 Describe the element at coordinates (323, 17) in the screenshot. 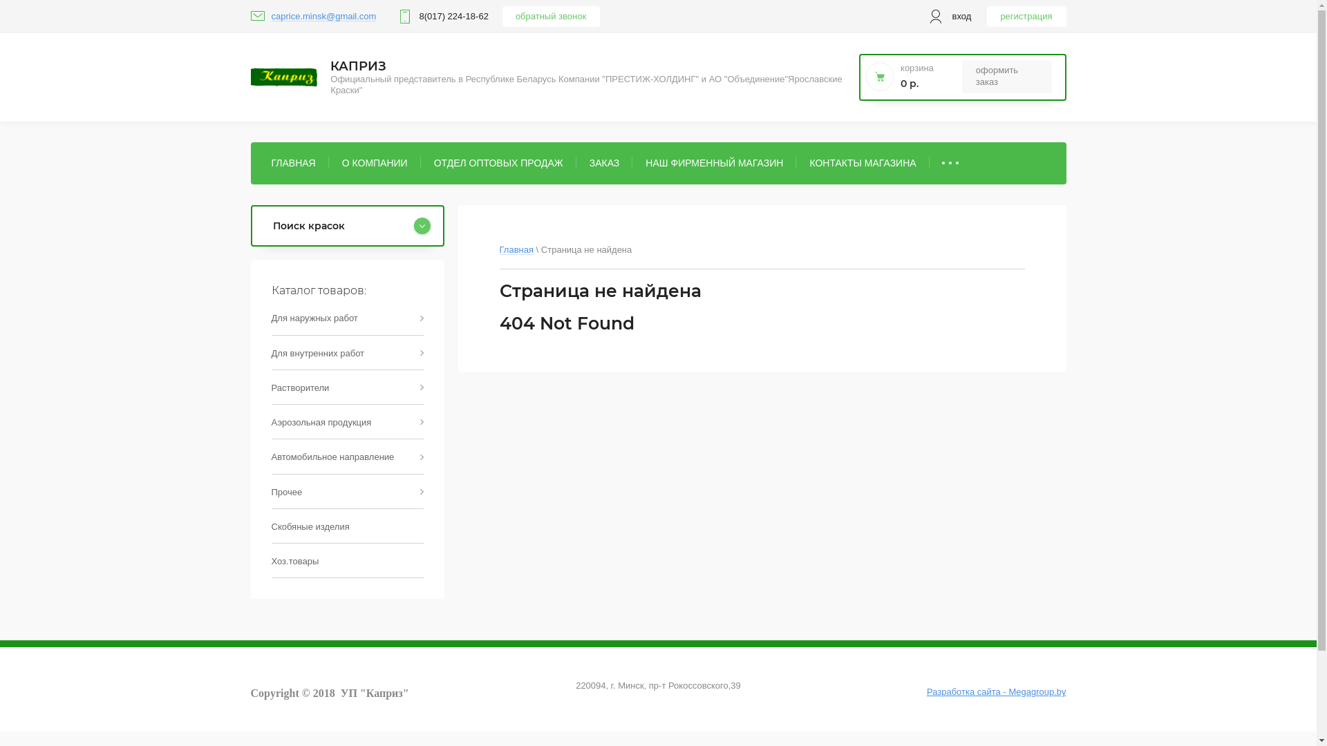

I see `caprice.minsk@gmail.com` at that location.